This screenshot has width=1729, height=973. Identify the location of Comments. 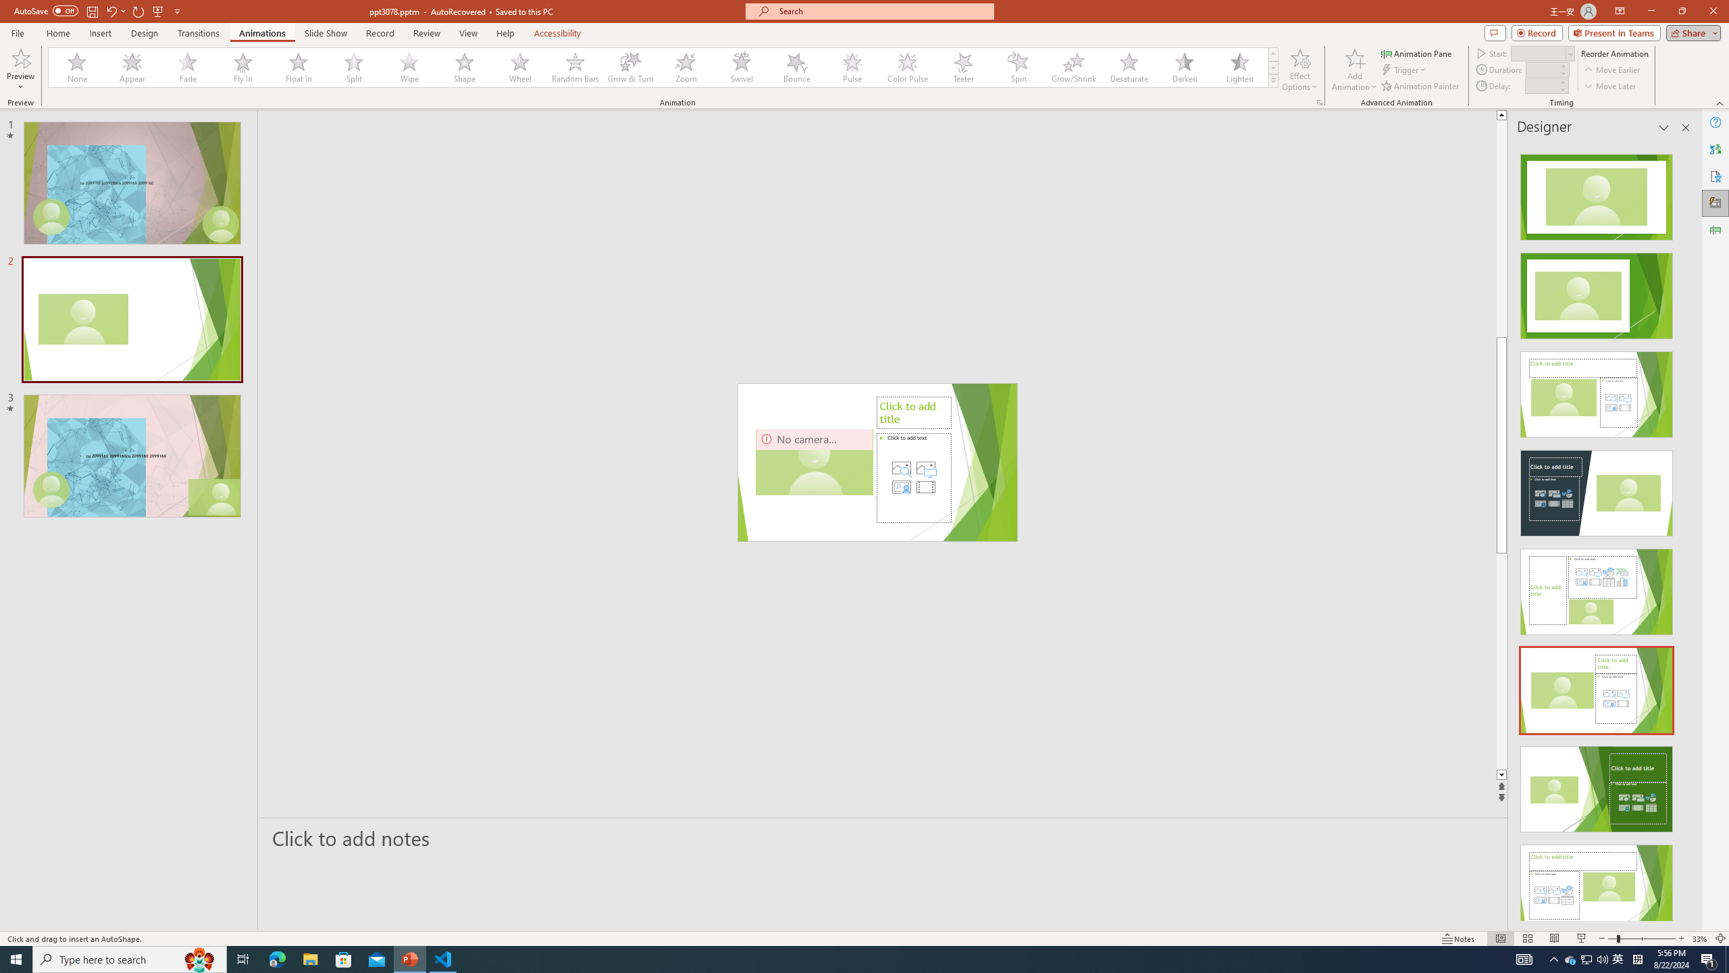
(1495, 32).